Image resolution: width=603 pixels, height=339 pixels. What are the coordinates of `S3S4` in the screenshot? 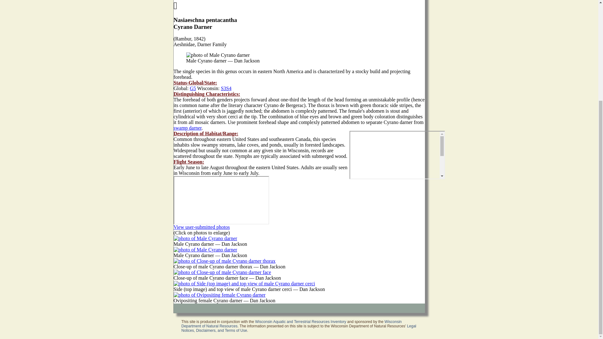 It's located at (226, 89).